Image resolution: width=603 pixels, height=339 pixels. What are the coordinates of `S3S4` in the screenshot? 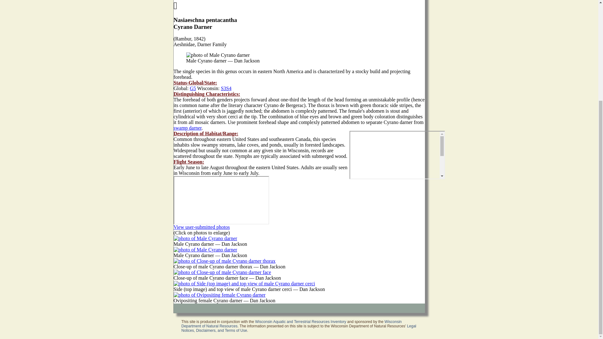 It's located at (226, 89).